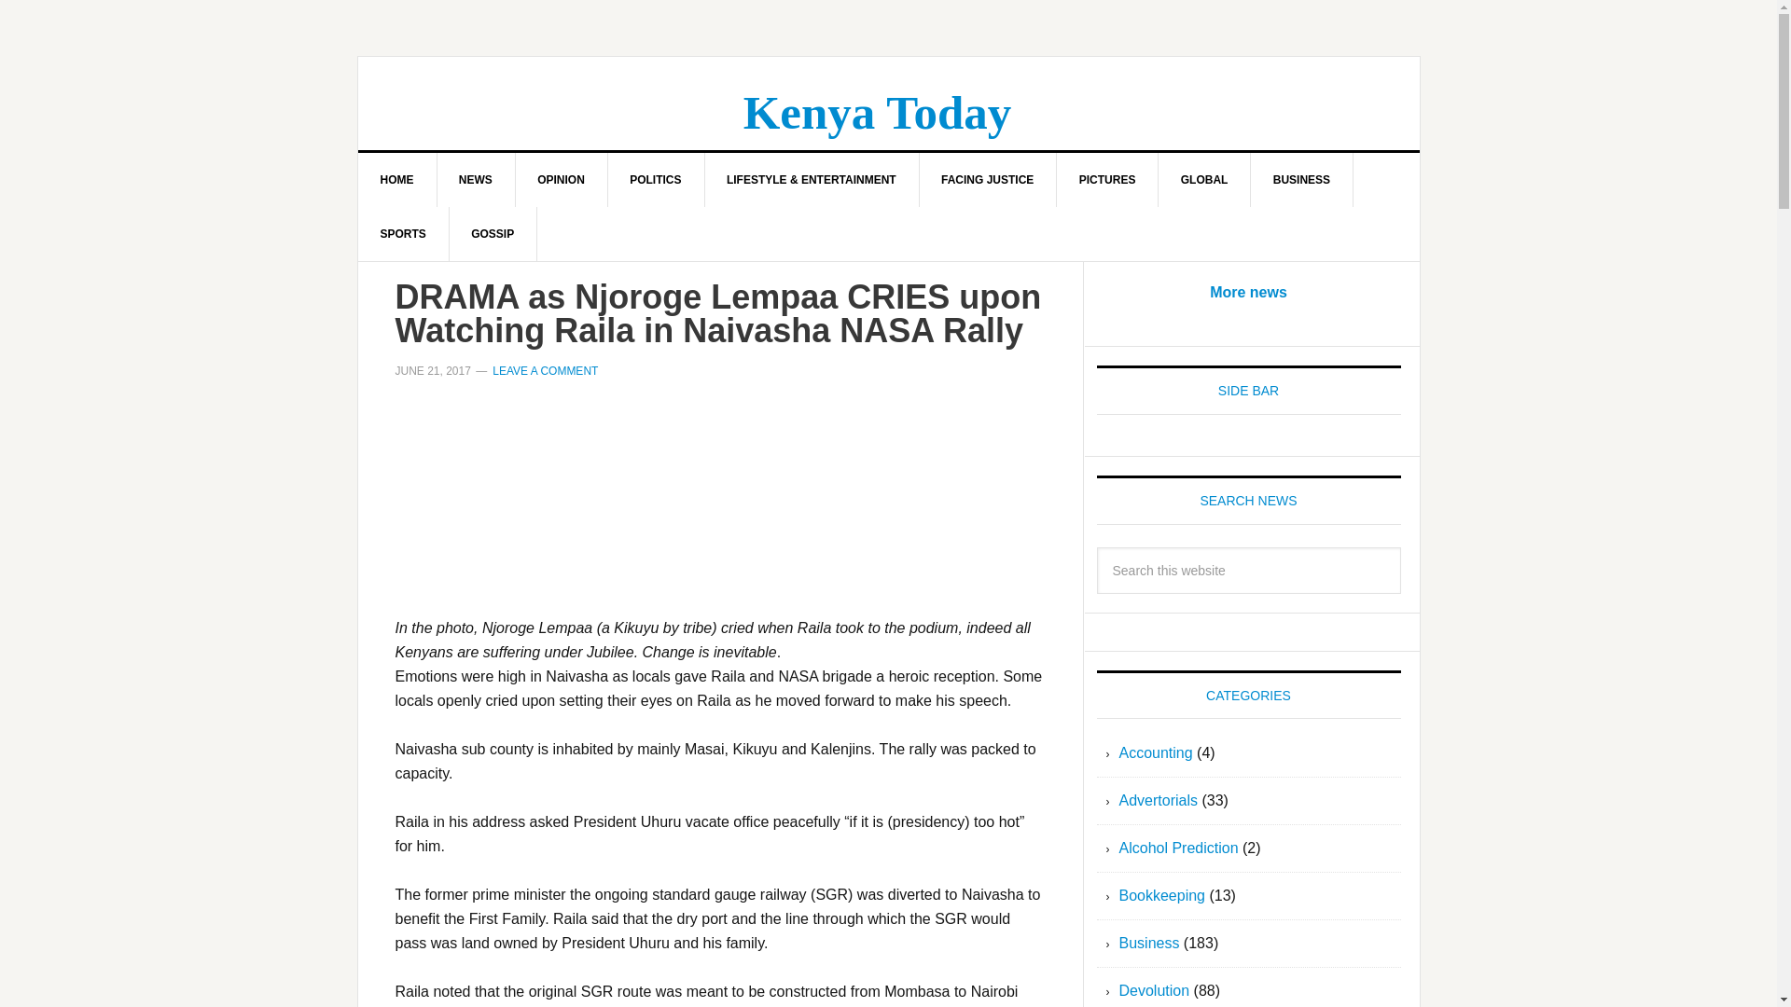 The height and width of the screenshot is (1007, 1791). I want to click on Kenya Today, so click(877, 112).